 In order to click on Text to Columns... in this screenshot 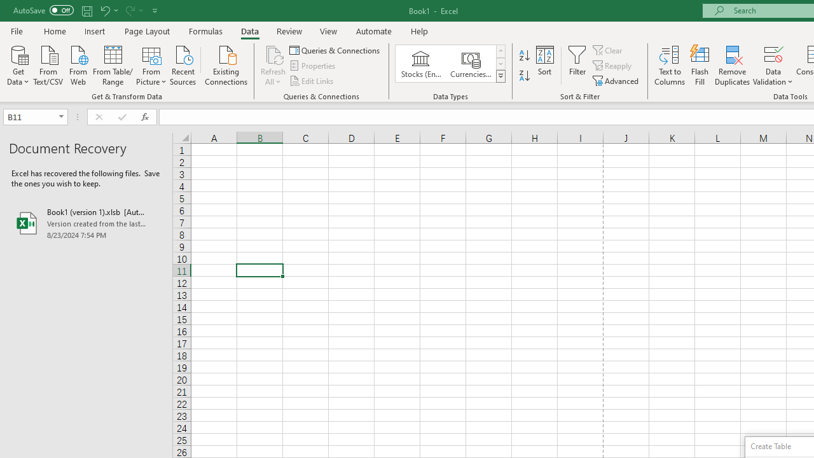, I will do `click(670, 65)`.